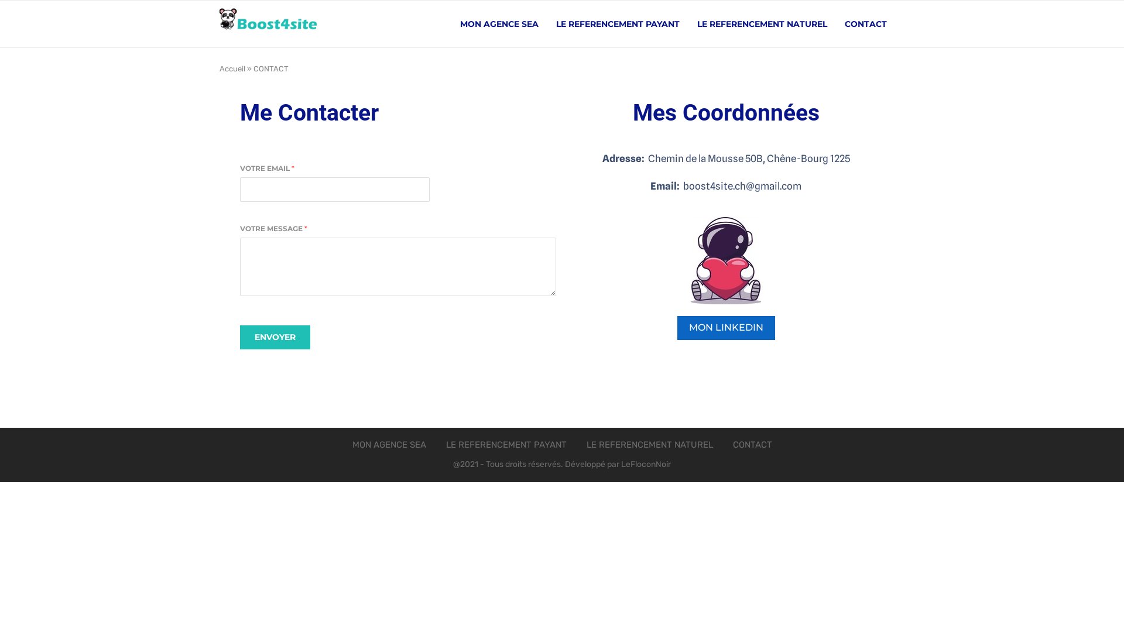 This screenshot has height=632, width=1124. Describe the element at coordinates (866, 24) in the screenshot. I see `CONTACT` at that location.